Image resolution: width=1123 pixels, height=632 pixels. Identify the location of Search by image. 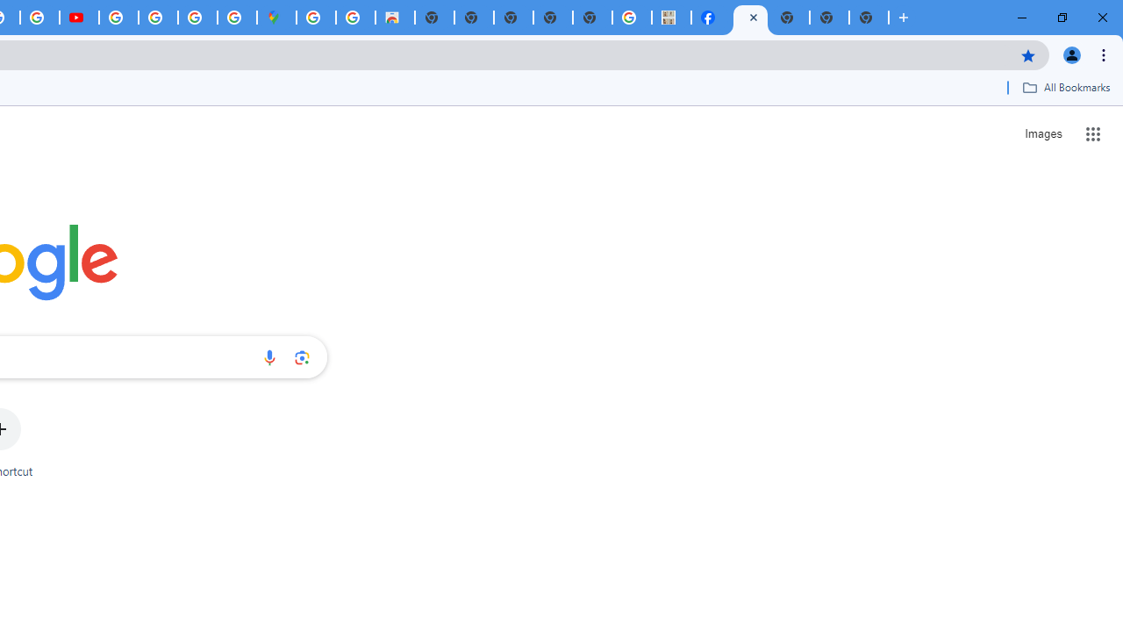
(302, 357).